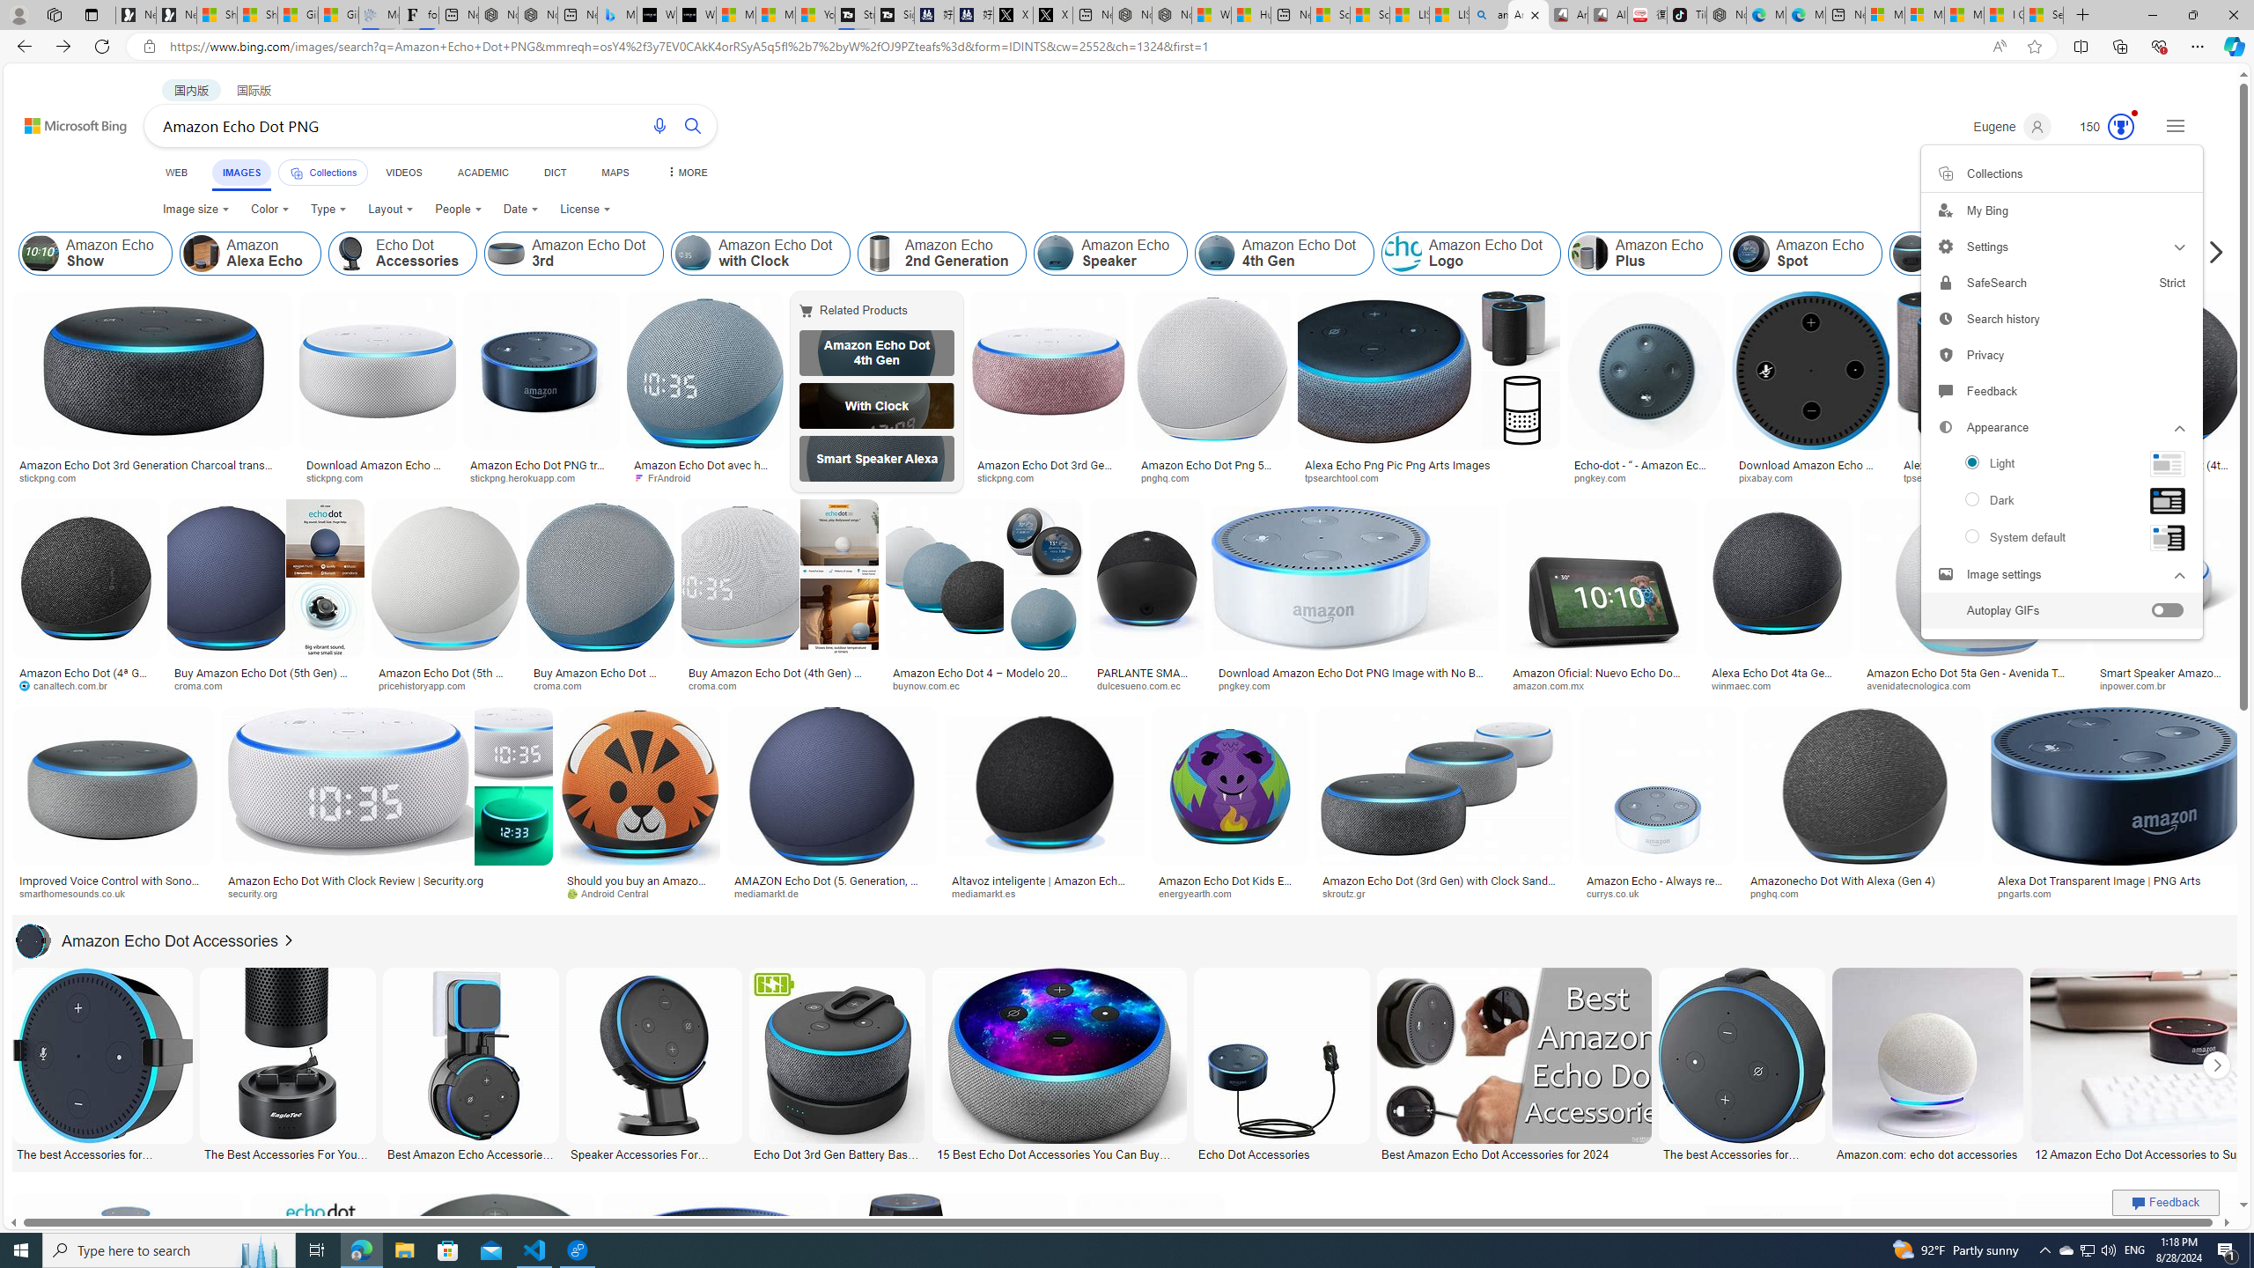 This screenshot has height=1268, width=2254. I want to click on Amazon Echo Speaker, so click(1111, 254).